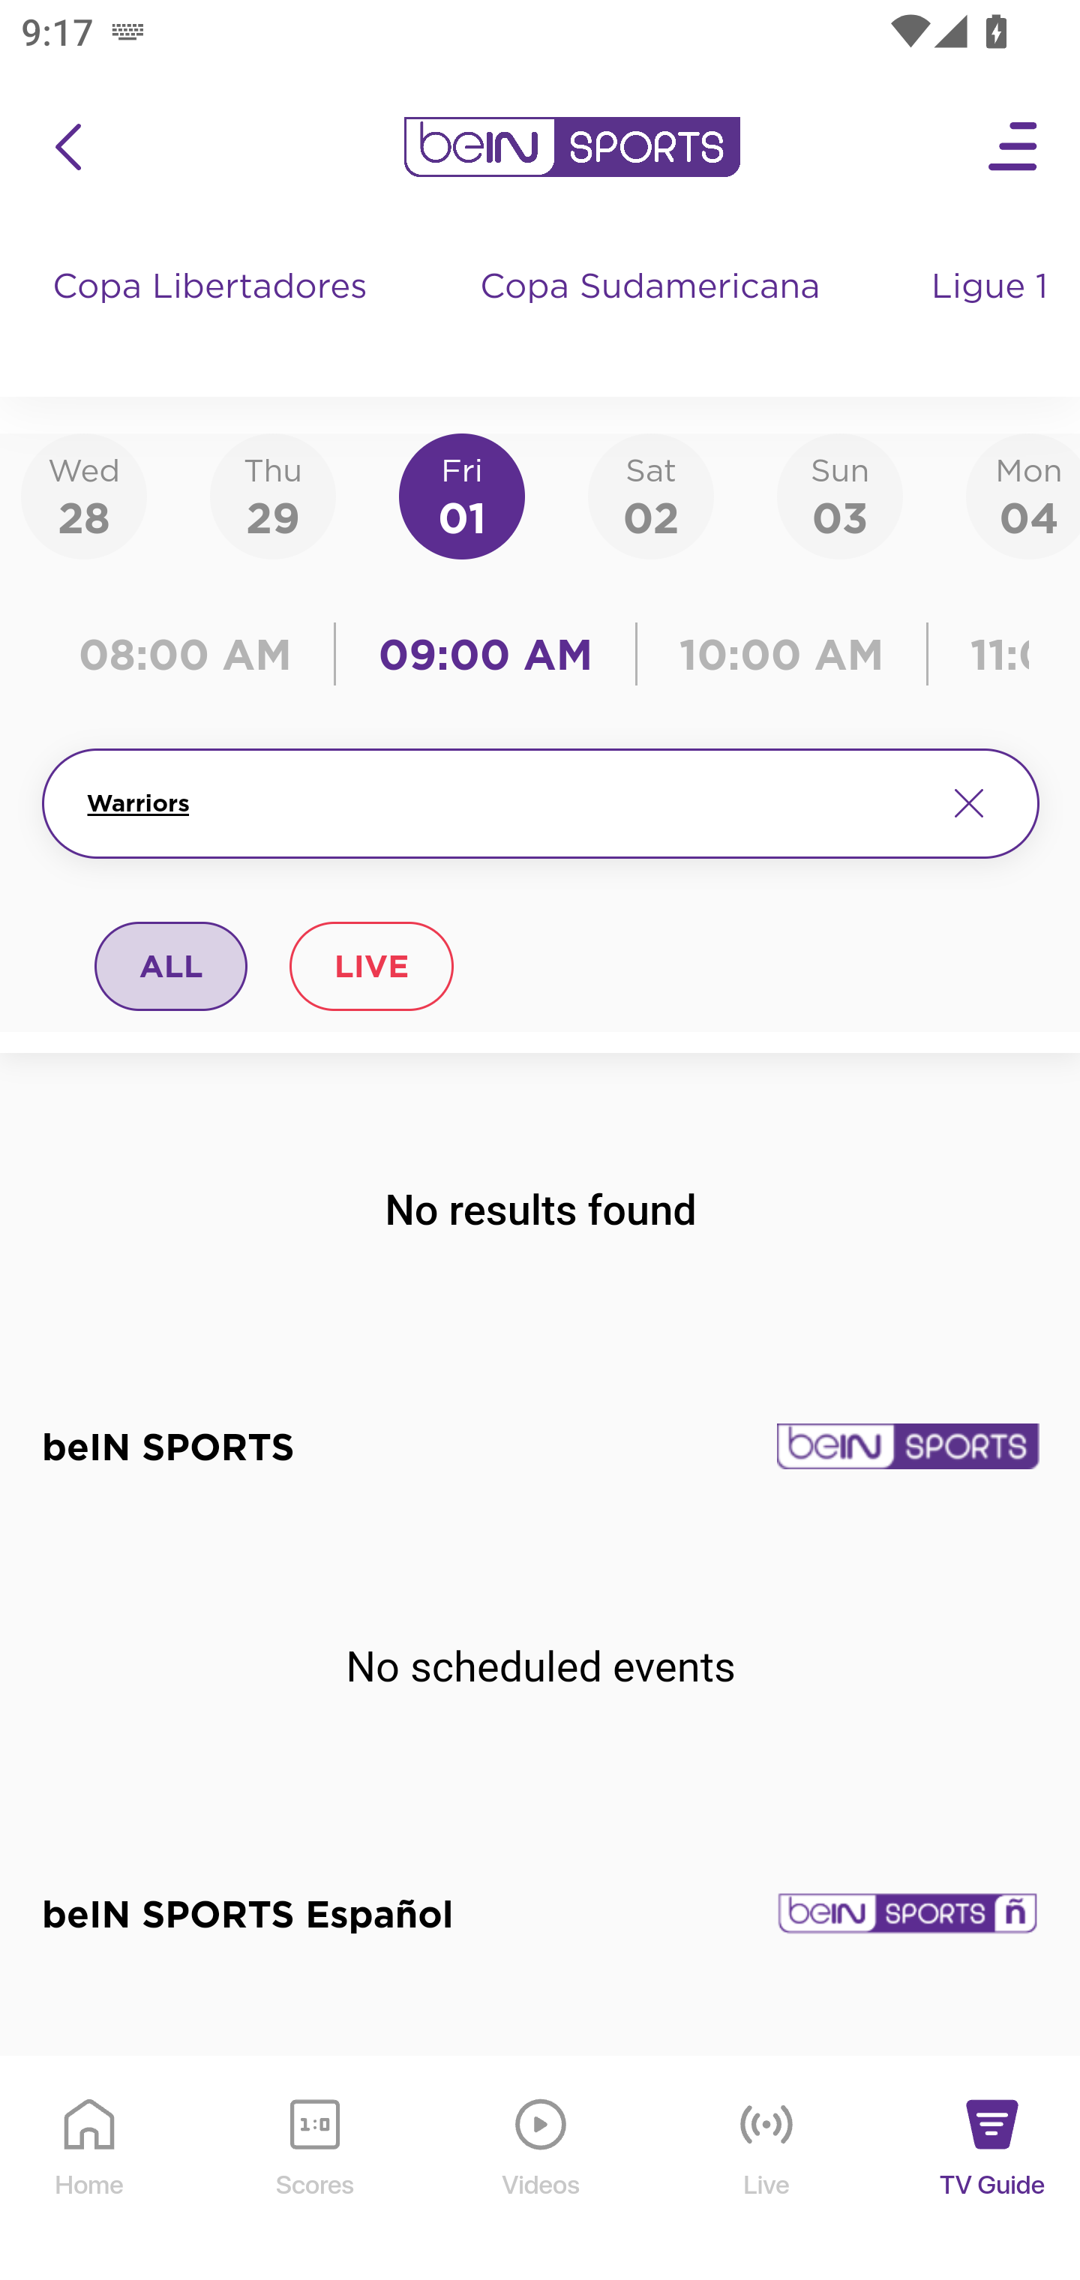  I want to click on LIVE, so click(370, 965).